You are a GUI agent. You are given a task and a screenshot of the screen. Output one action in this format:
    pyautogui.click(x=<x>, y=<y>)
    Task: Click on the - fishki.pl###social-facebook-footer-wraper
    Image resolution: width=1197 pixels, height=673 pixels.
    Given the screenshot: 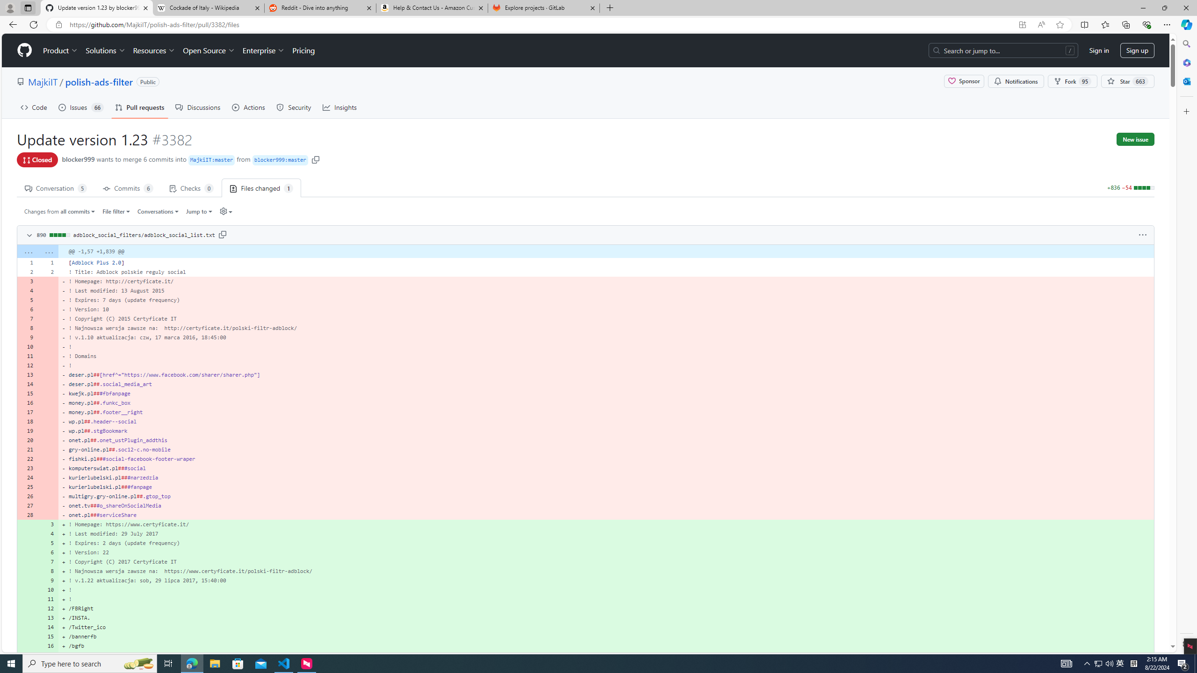 What is the action you would take?
    pyautogui.click(x=606, y=459)
    